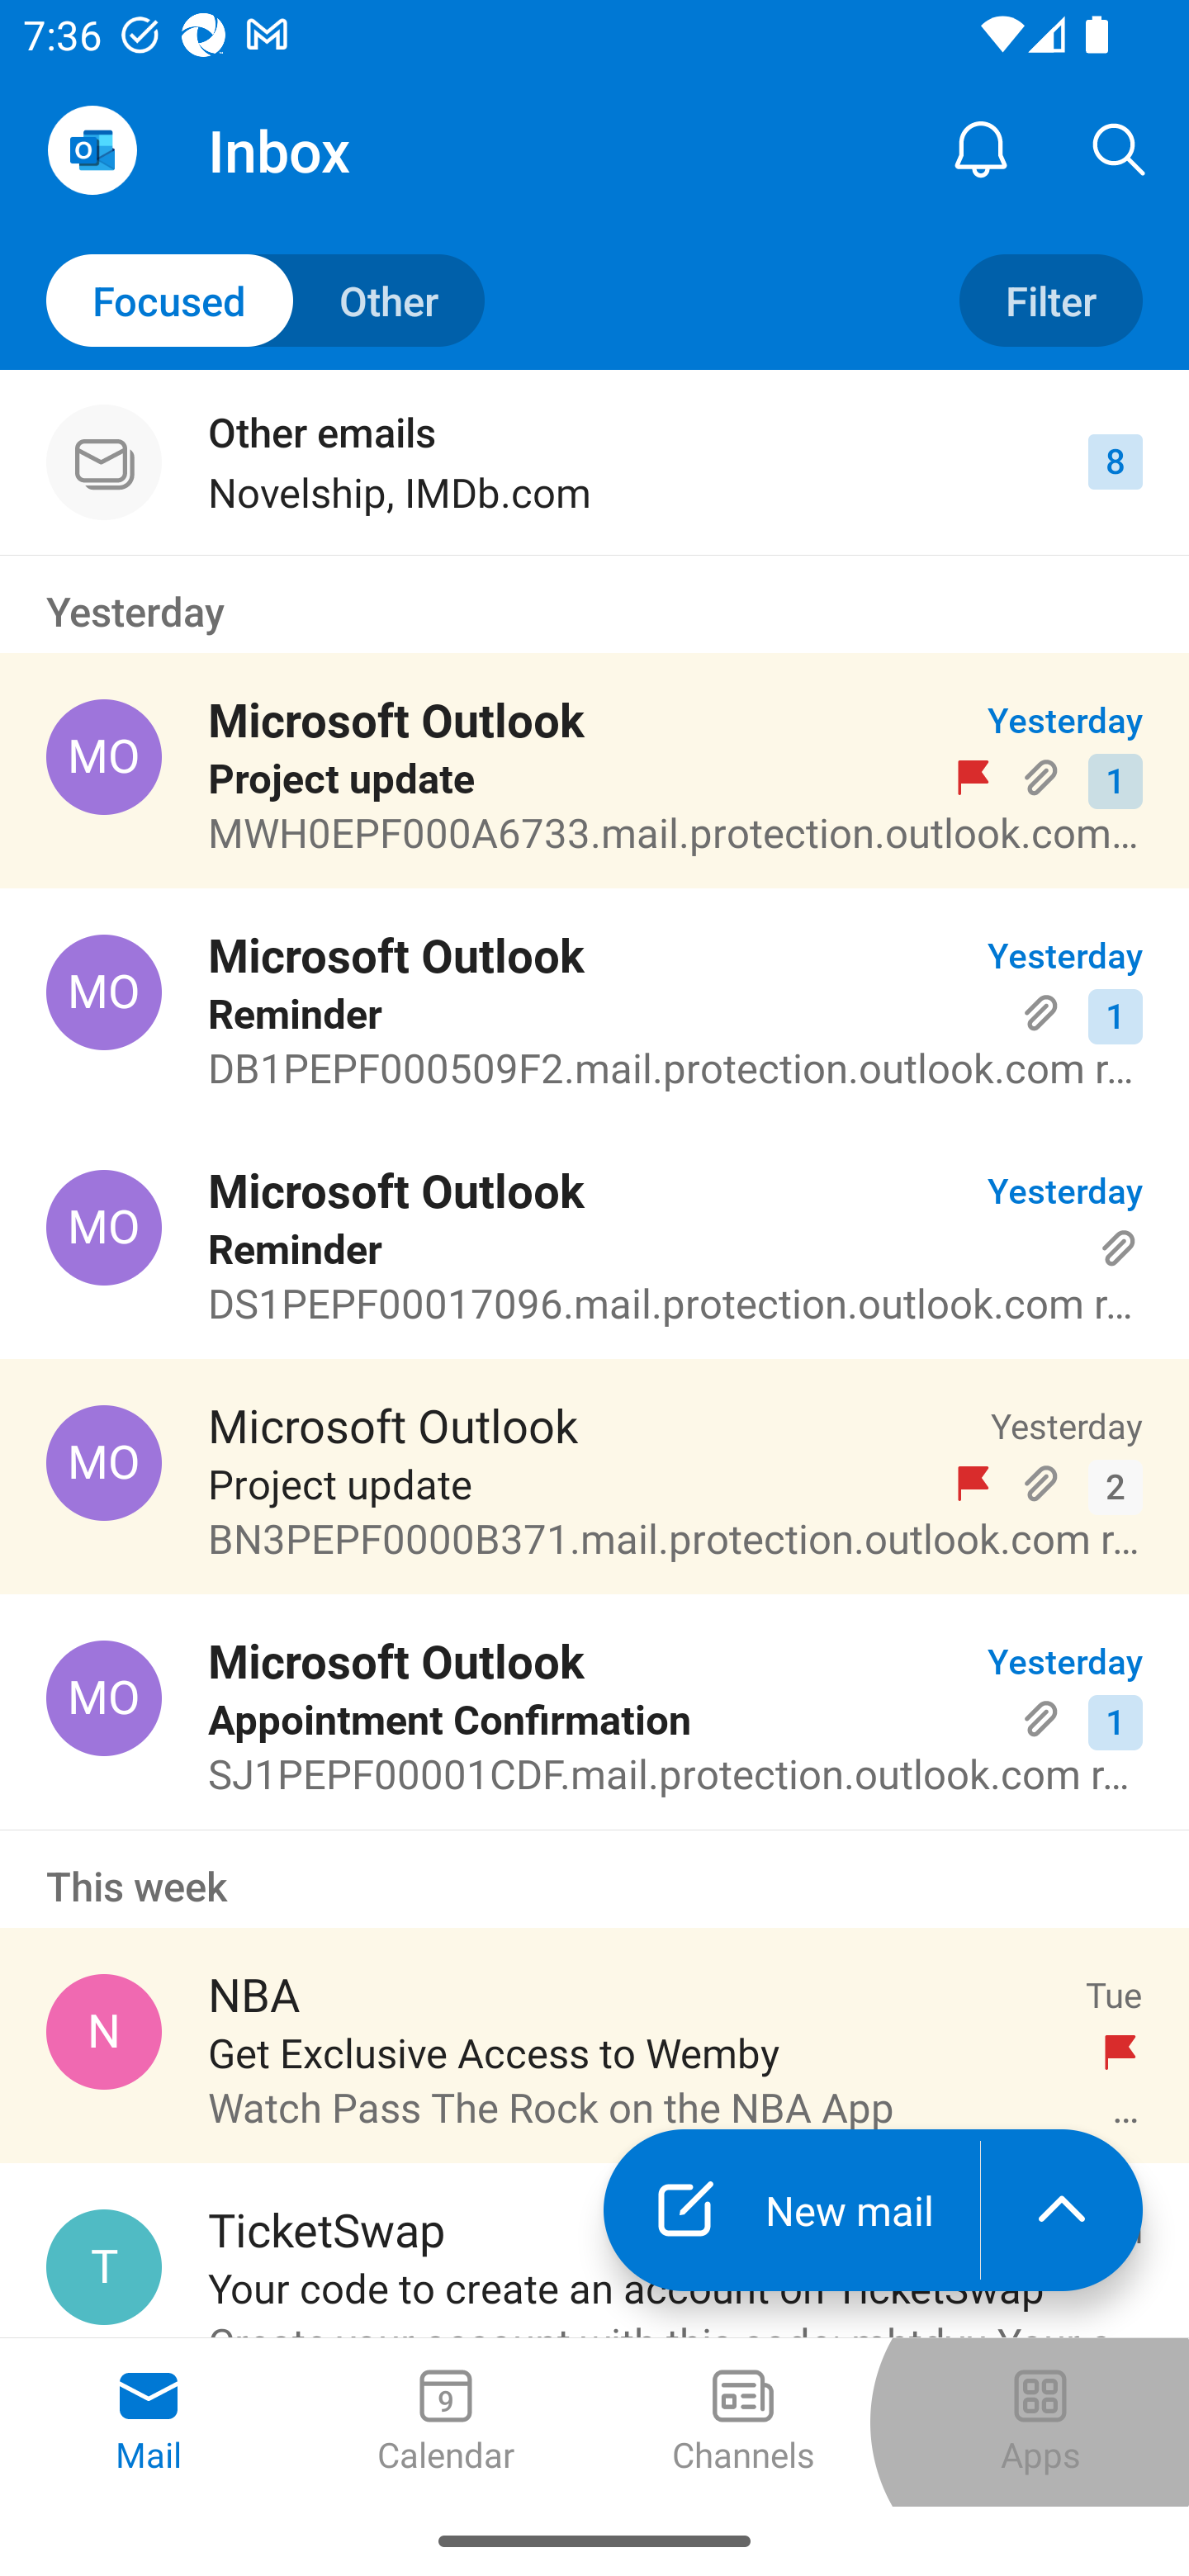  What do you see at coordinates (594, 462) in the screenshot?
I see `Other emails Novelship, IMDb.com 8` at bounding box center [594, 462].